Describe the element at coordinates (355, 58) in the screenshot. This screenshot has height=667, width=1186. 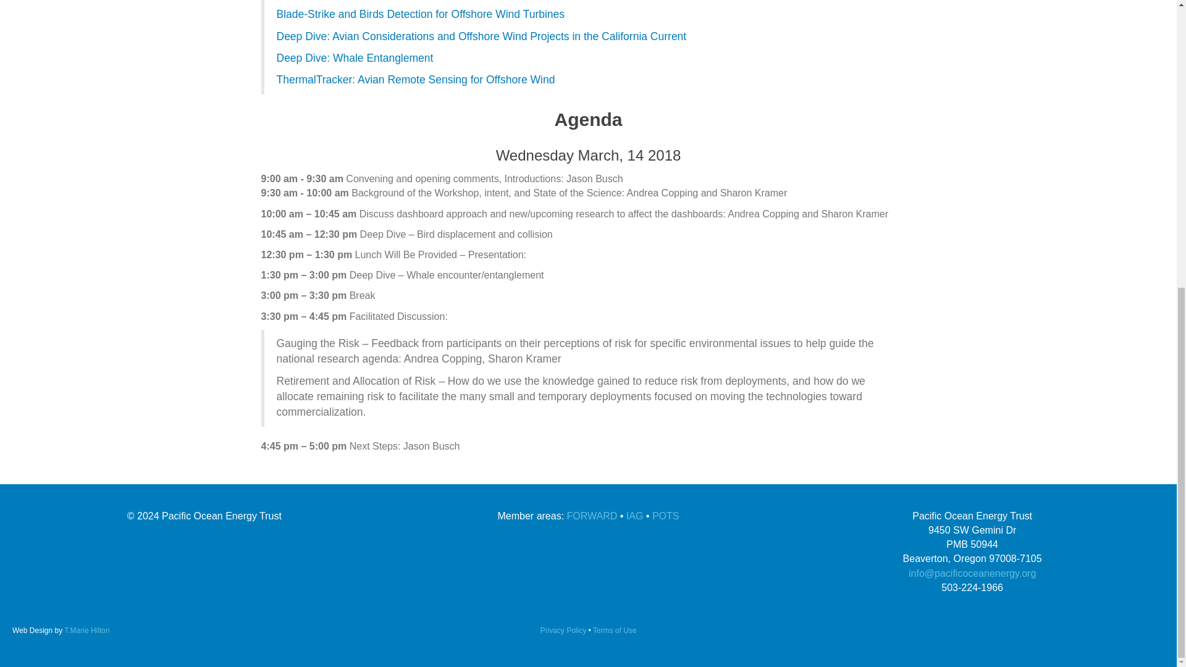
I see `Deep Dive: Whale Entanglement` at that location.